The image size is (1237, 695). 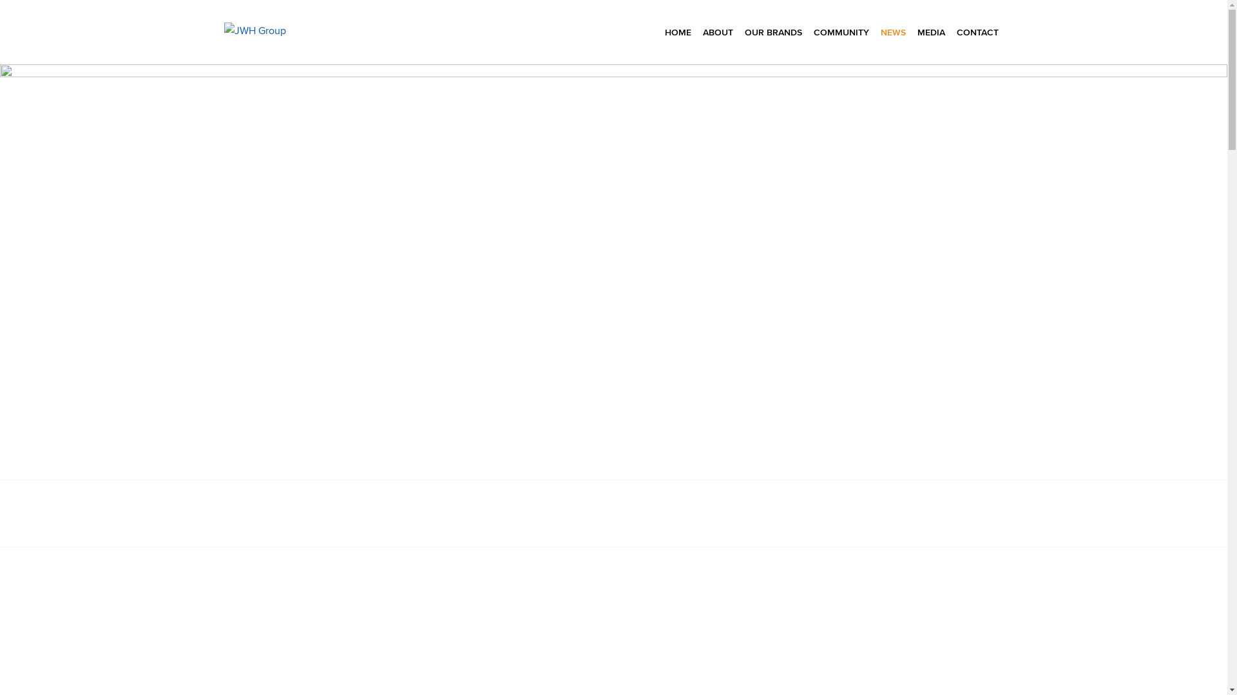 I want to click on ABOUT, so click(x=718, y=32).